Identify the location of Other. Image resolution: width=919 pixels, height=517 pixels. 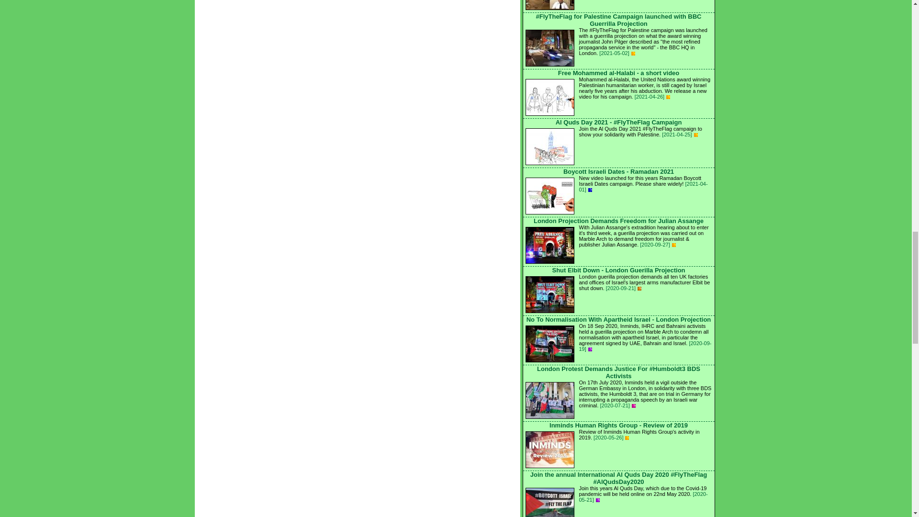
(668, 97).